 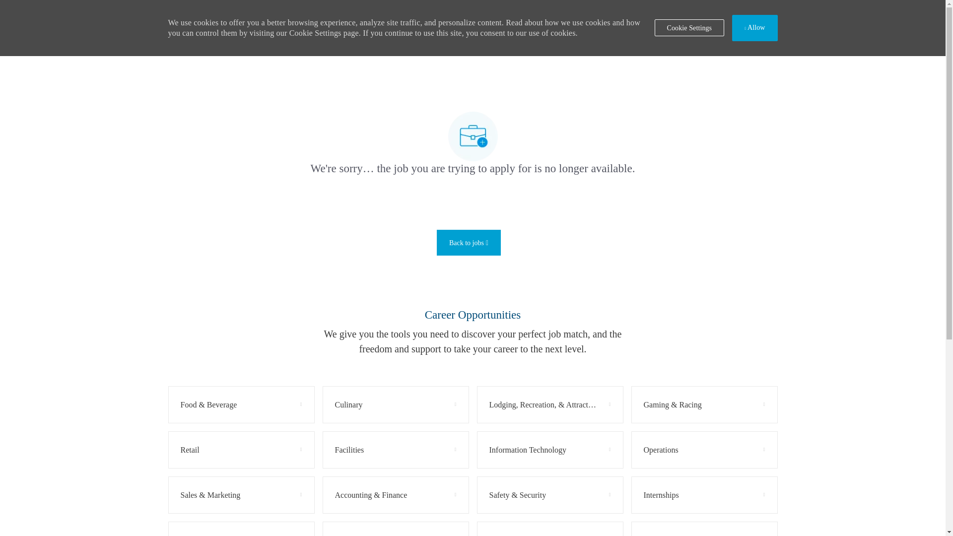 What do you see at coordinates (396, 404) in the screenshot?
I see `Culinary` at bounding box center [396, 404].